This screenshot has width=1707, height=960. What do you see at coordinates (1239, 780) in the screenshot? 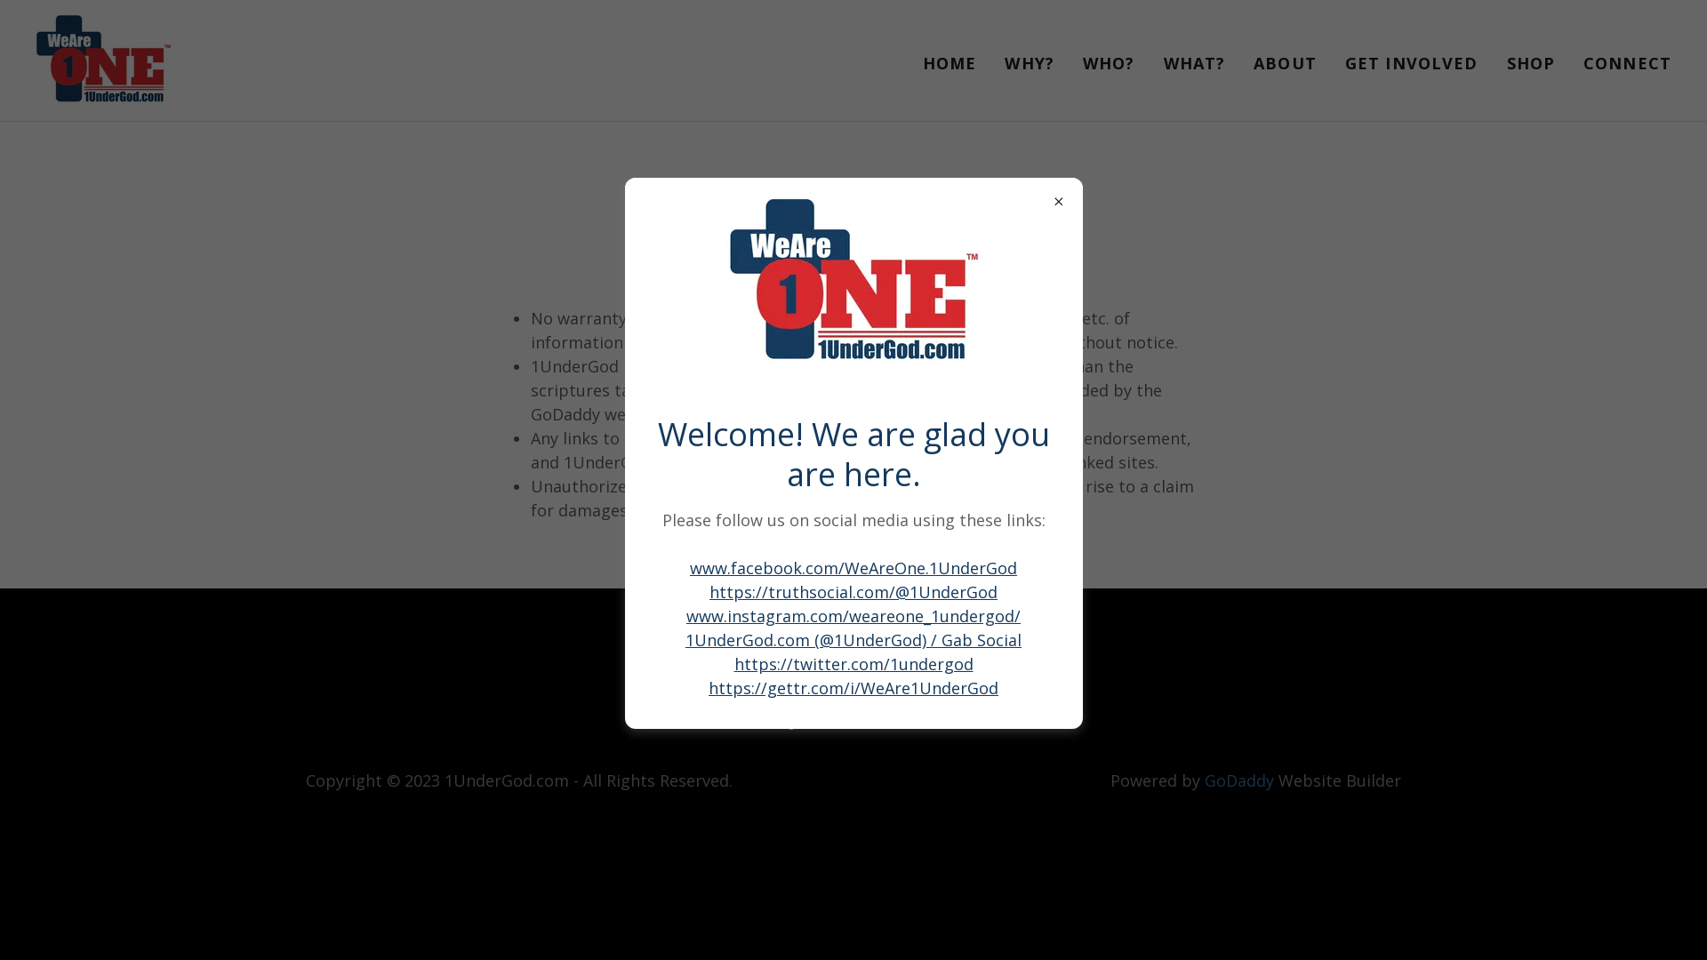
I see `GoDaddy` at bounding box center [1239, 780].